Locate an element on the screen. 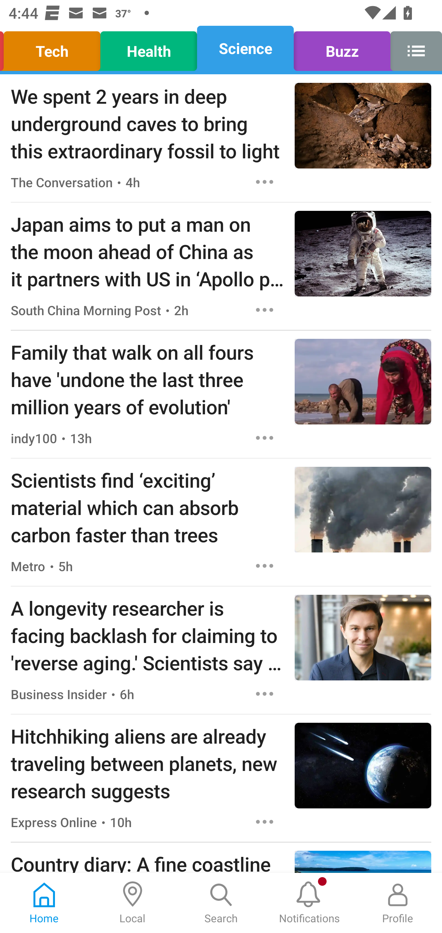  Notifications, New notification Notifications is located at coordinates (309, 903).